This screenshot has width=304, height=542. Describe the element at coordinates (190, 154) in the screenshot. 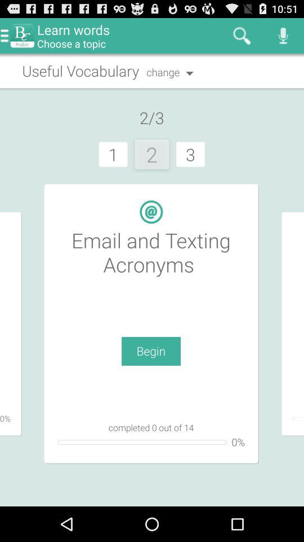

I see `click on 3` at that location.